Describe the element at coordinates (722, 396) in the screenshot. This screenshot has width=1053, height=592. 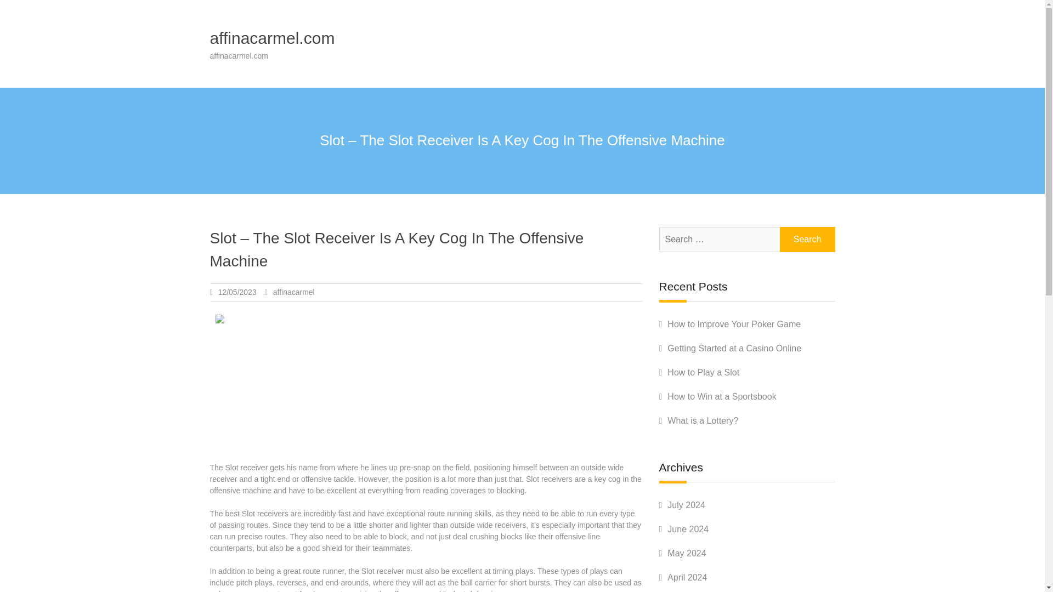
I see `How to Win at a Sportsbook` at that location.